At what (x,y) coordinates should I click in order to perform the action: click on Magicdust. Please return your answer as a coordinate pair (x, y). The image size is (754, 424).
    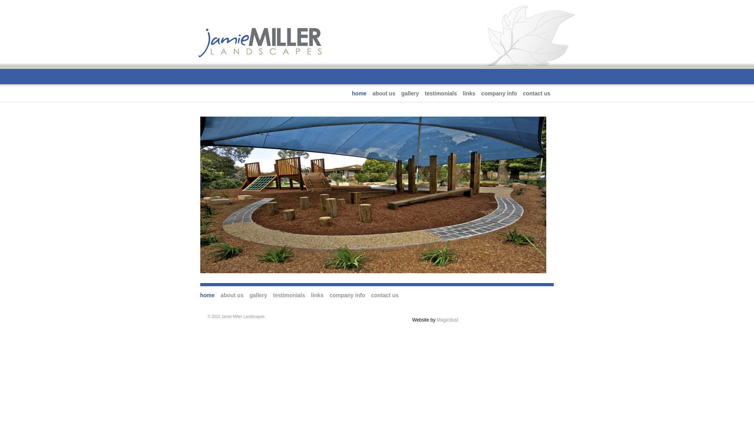
    Looking at the image, I should click on (448, 320).